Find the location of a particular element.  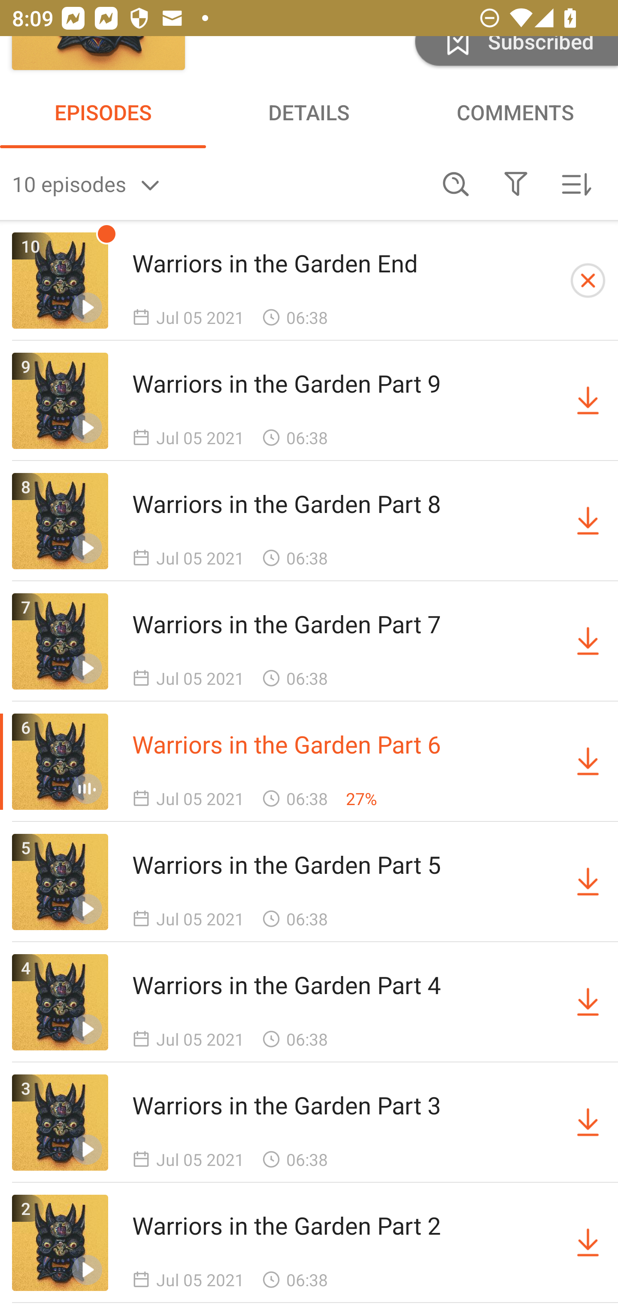

Download is located at coordinates (588, 761).